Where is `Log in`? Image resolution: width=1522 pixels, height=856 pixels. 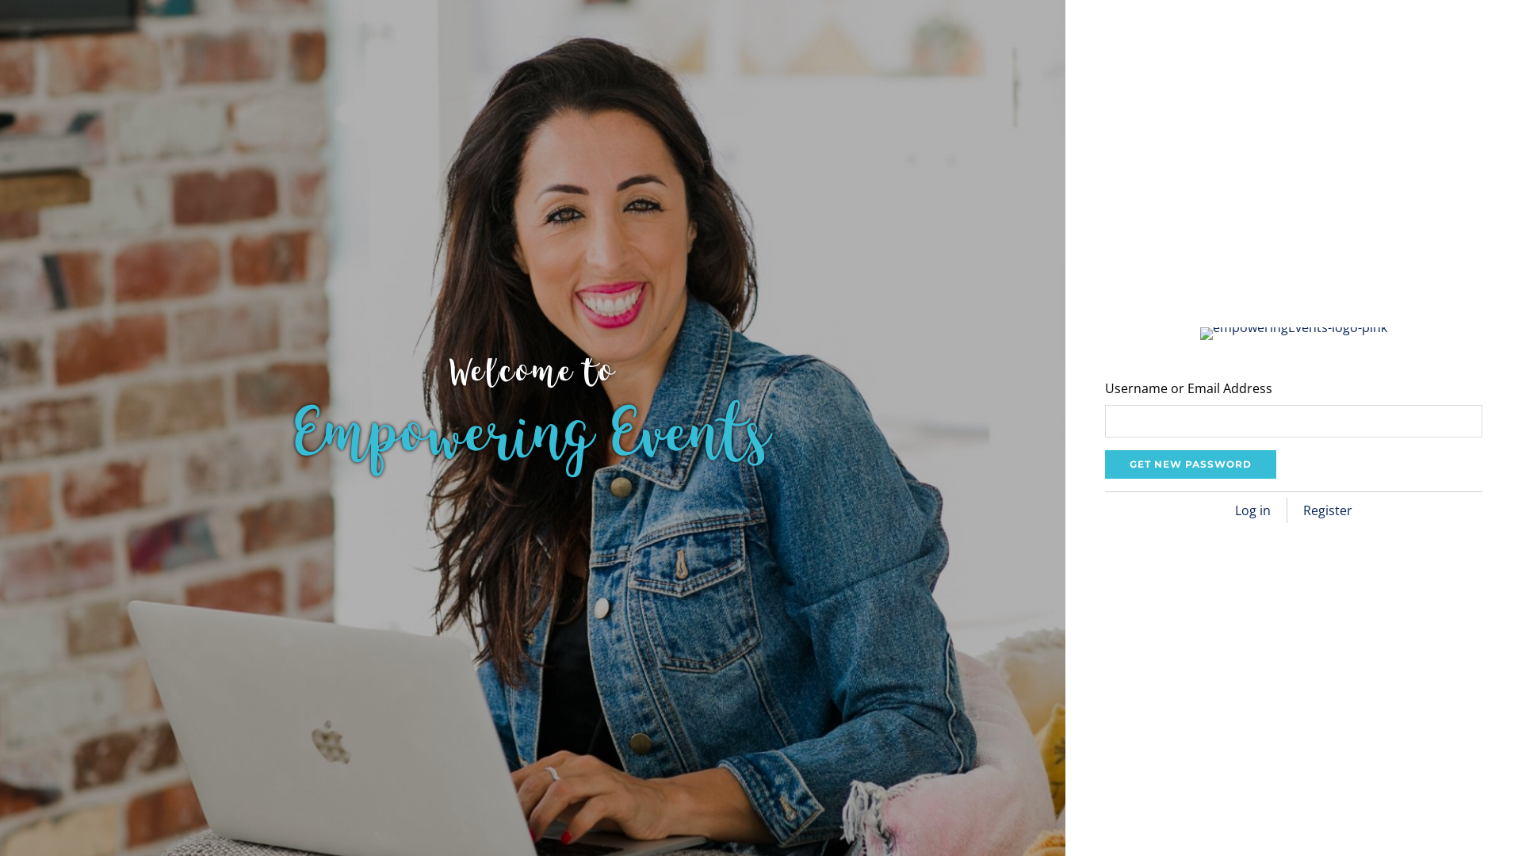 Log in is located at coordinates (1252, 510).